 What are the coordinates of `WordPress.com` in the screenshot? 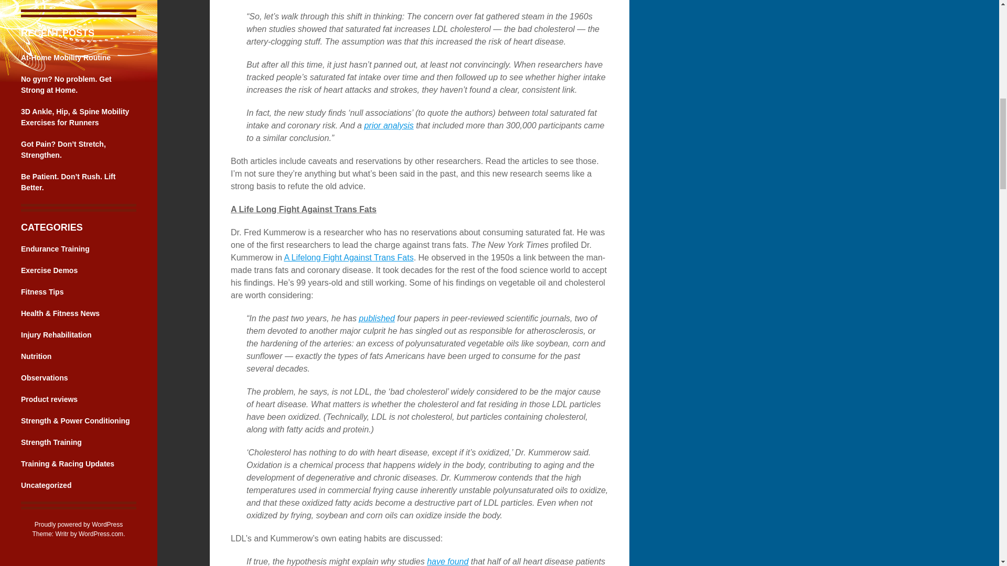 It's located at (101, 534).